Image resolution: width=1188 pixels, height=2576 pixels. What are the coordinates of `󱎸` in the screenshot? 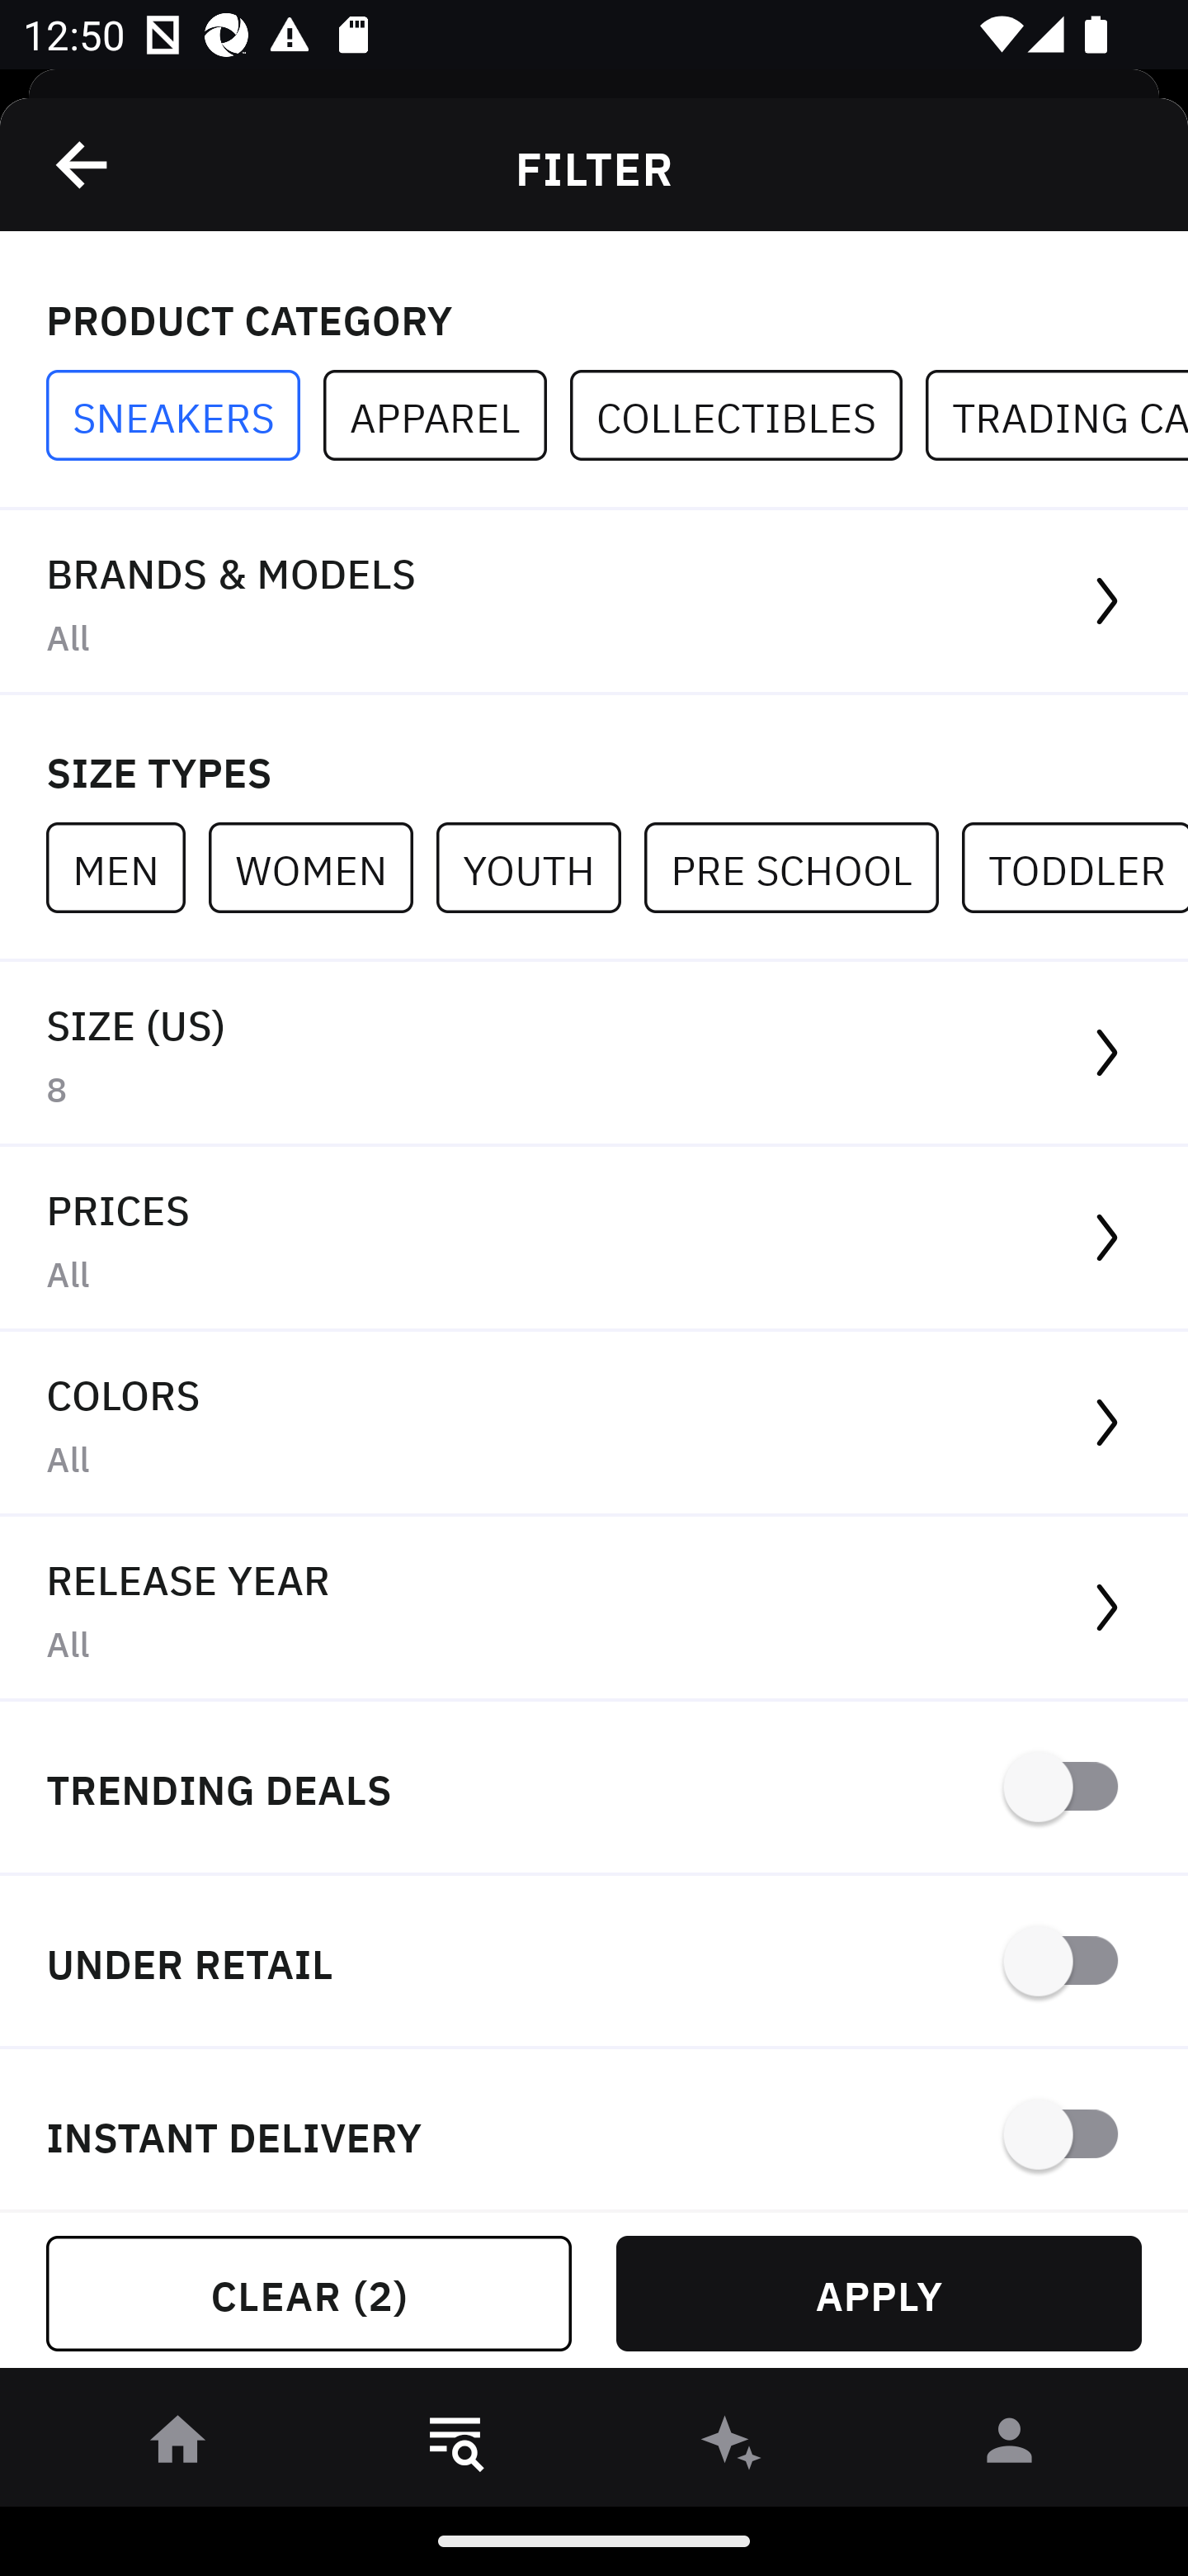 It's located at (455, 2446).